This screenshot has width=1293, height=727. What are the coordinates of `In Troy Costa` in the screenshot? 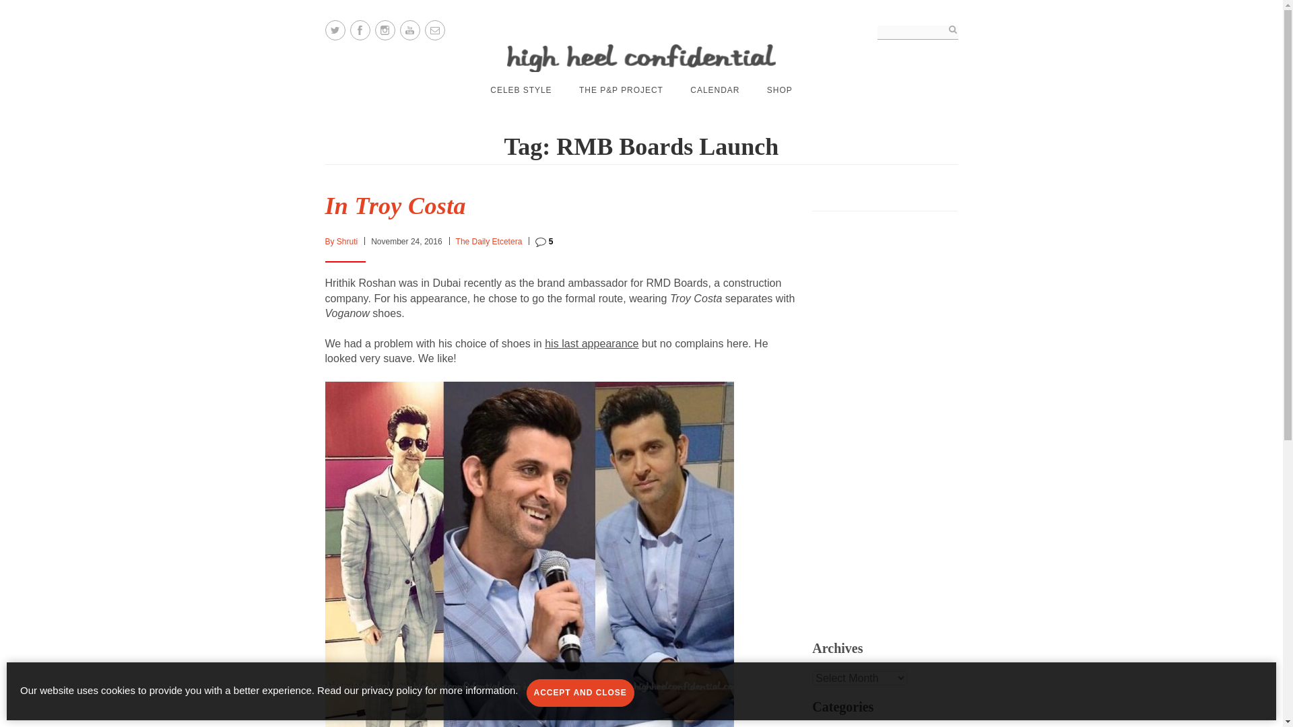 It's located at (395, 206).